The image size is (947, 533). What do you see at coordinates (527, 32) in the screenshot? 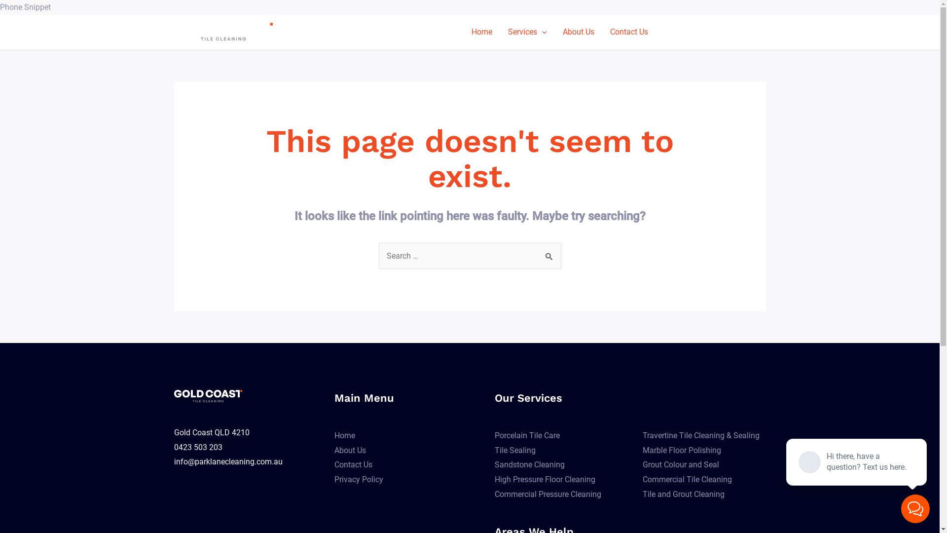
I see `Services` at bounding box center [527, 32].